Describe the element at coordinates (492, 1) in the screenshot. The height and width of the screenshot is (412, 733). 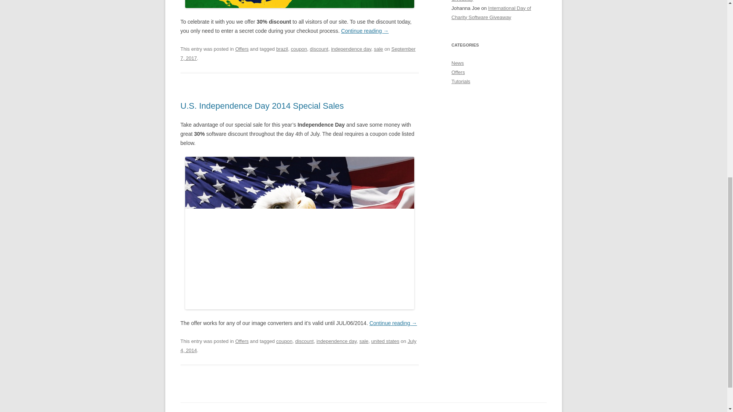
I see `International Day of Charity Software Giveaway` at that location.